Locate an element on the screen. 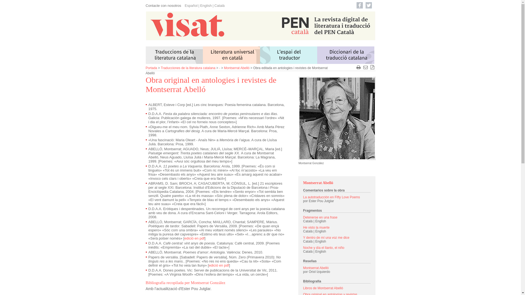  Traducciones de la literatura catalana is located at coordinates (188, 68).